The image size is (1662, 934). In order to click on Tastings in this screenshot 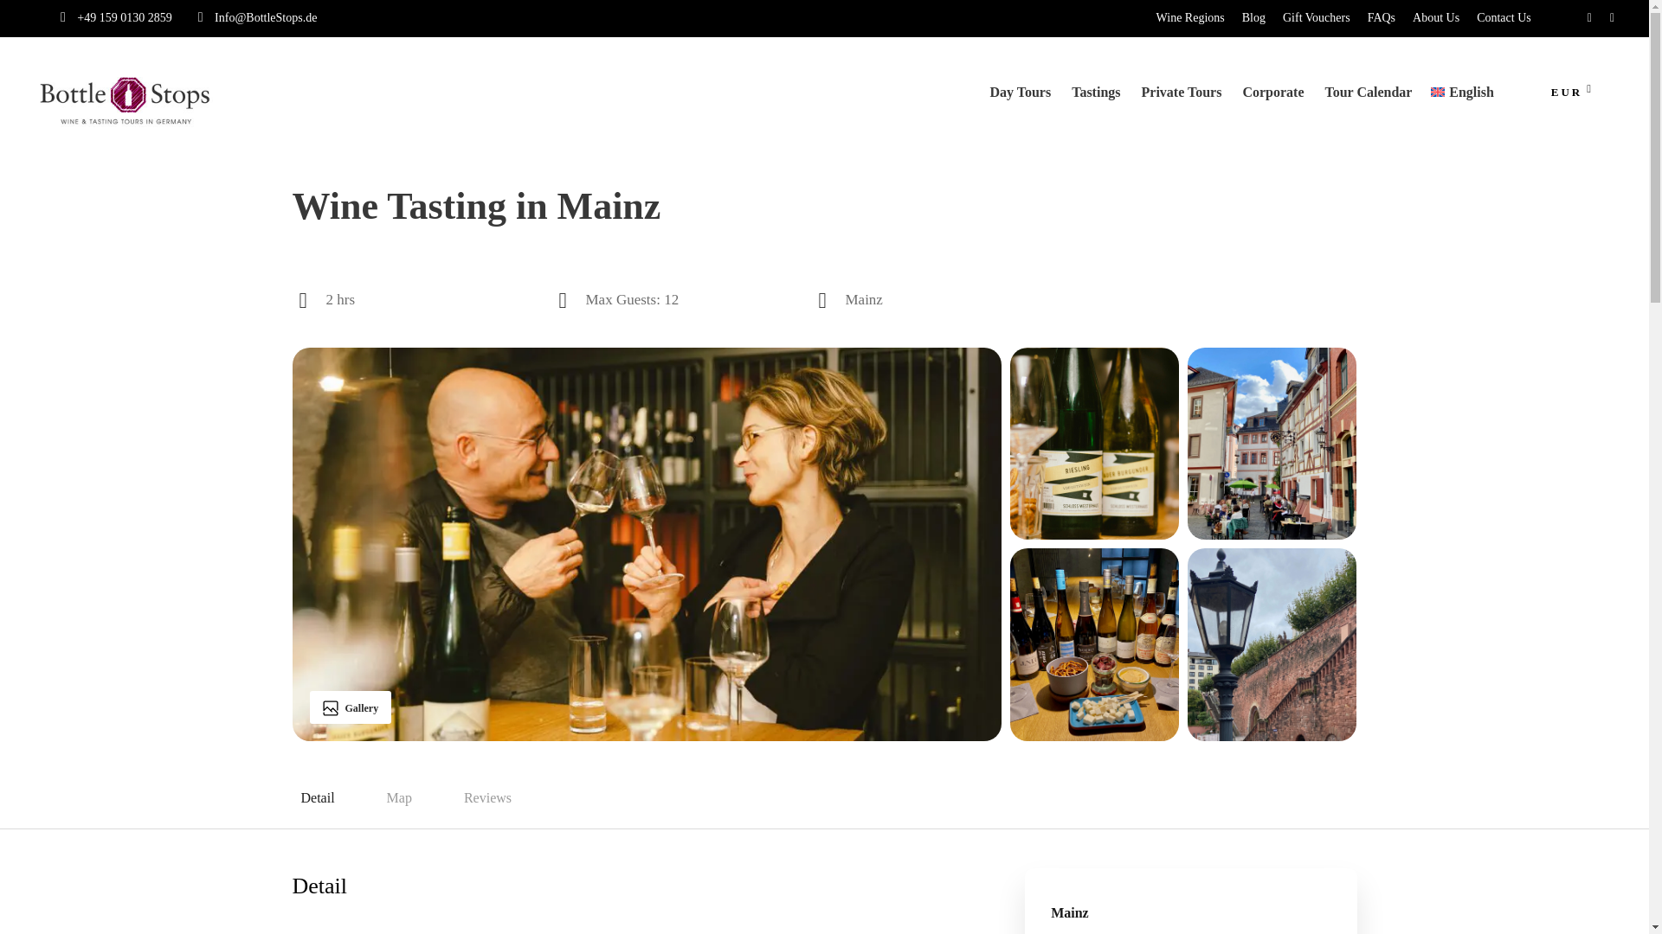, I will do `click(1096, 100)`.